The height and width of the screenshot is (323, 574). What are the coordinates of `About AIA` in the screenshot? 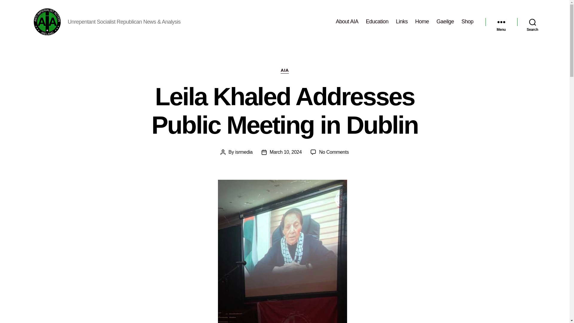 It's located at (347, 22).